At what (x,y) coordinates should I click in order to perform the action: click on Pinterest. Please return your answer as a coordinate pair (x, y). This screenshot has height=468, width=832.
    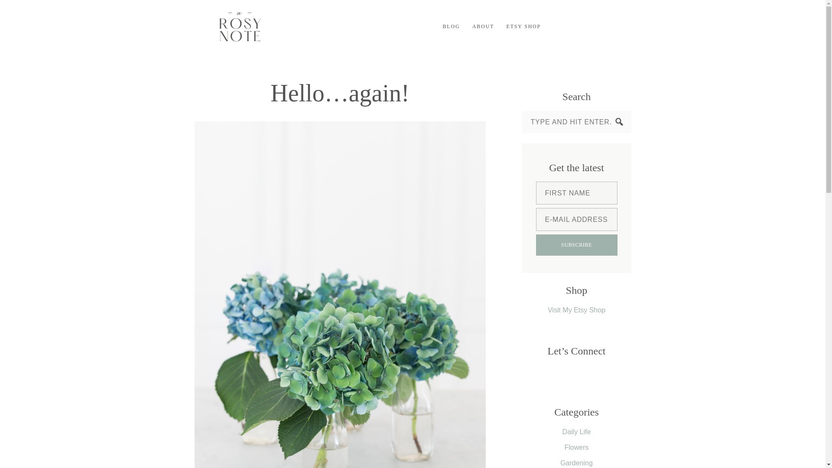
    Looking at the image, I should click on (614, 26).